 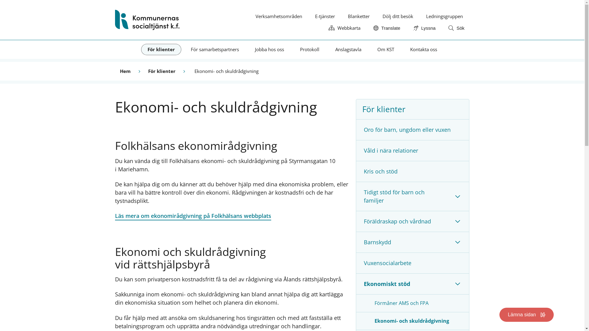 What do you see at coordinates (147, 20) in the screenshot?
I see `Hem` at bounding box center [147, 20].